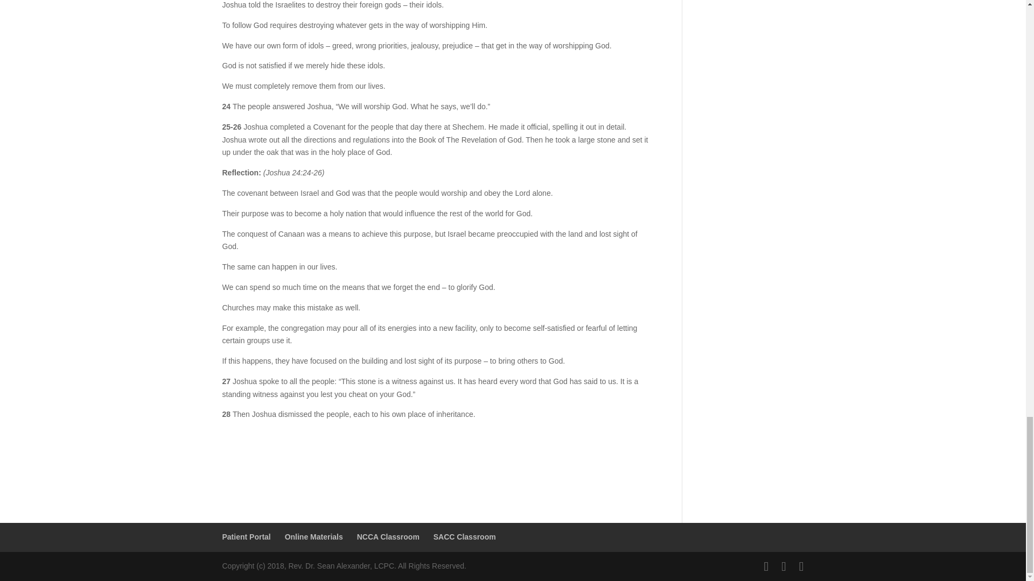 This screenshot has height=581, width=1034. I want to click on SACC Classroom, so click(464, 537).